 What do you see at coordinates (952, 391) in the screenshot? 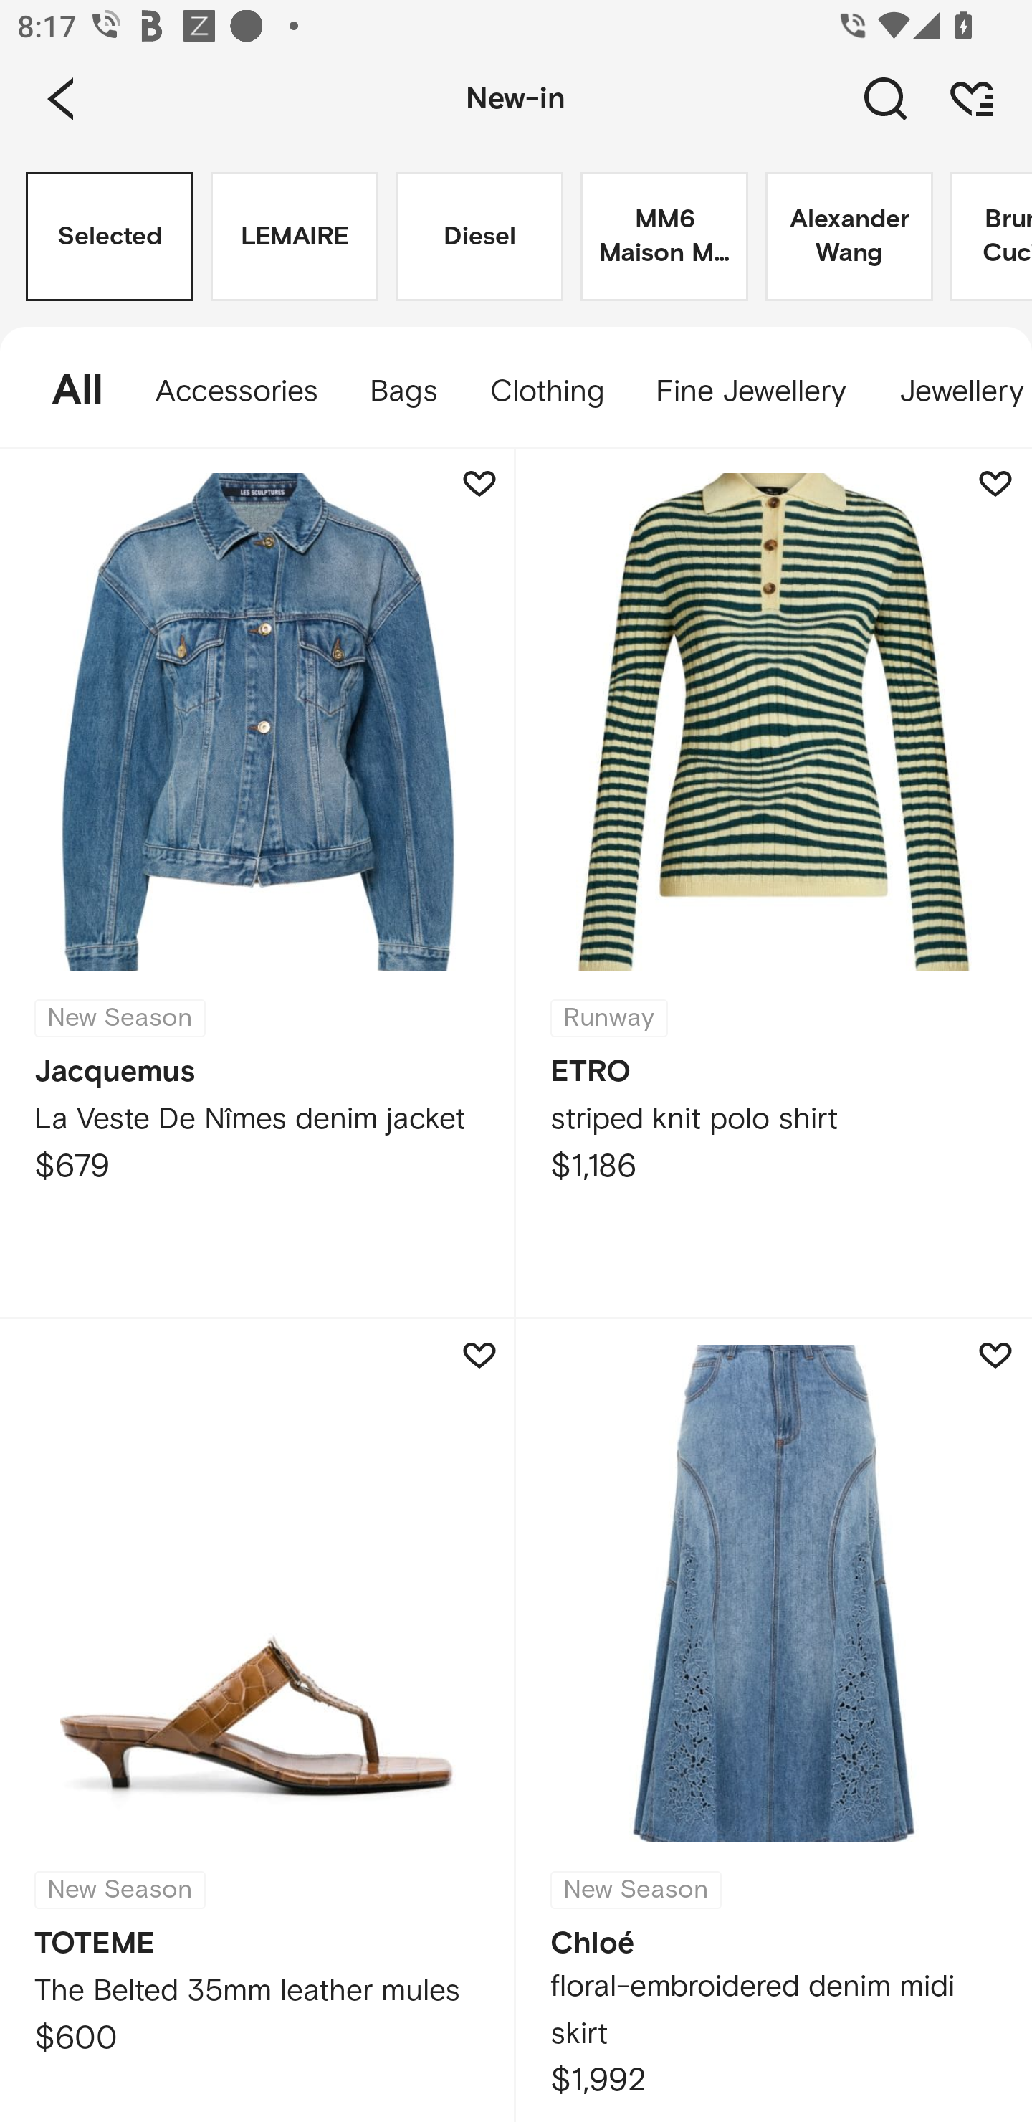
I see `Jewellery` at bounding box center [952, 391].